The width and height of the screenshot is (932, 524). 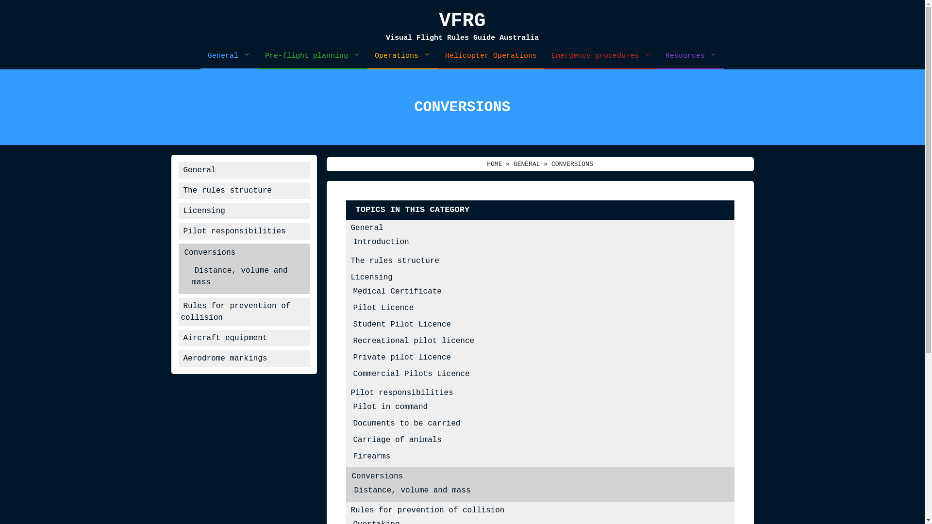 What do you see at coordinates (428, 510) in the screenshot?
I see `Rules for prevention of collision` at bounding box center [428, 510].